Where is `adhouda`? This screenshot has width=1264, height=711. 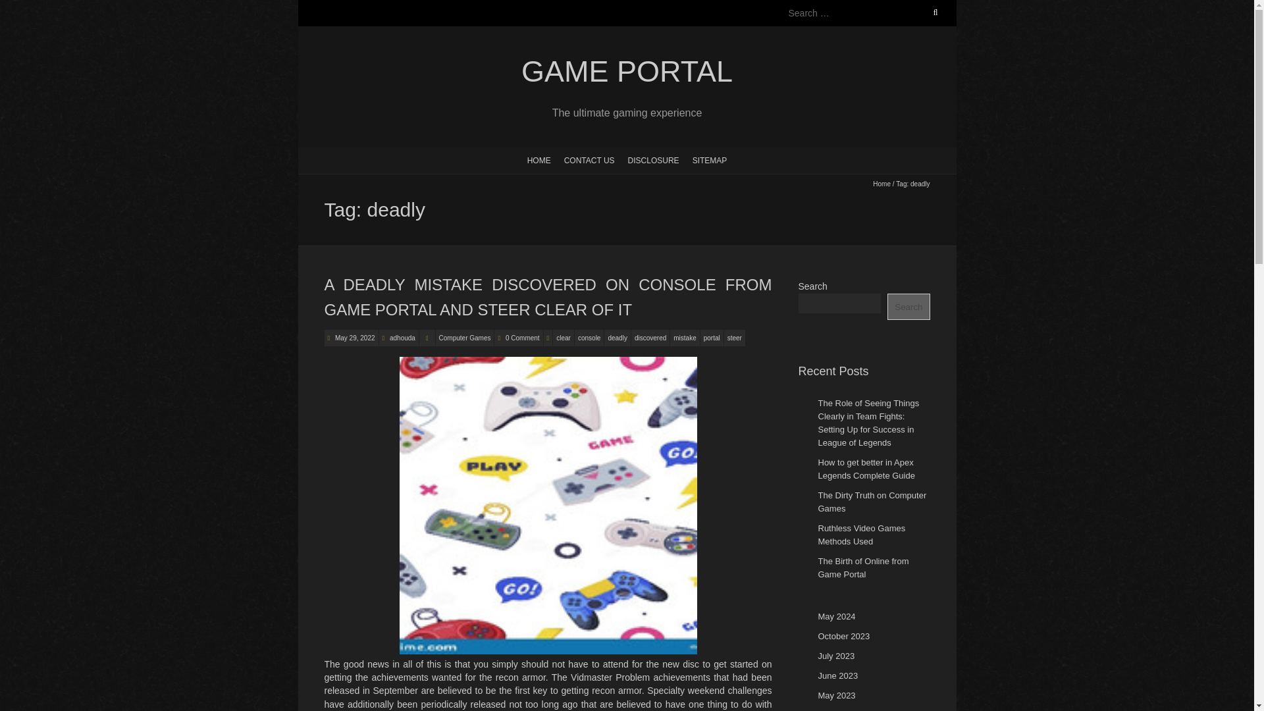 adhouda is located at coordinates (402, 338).